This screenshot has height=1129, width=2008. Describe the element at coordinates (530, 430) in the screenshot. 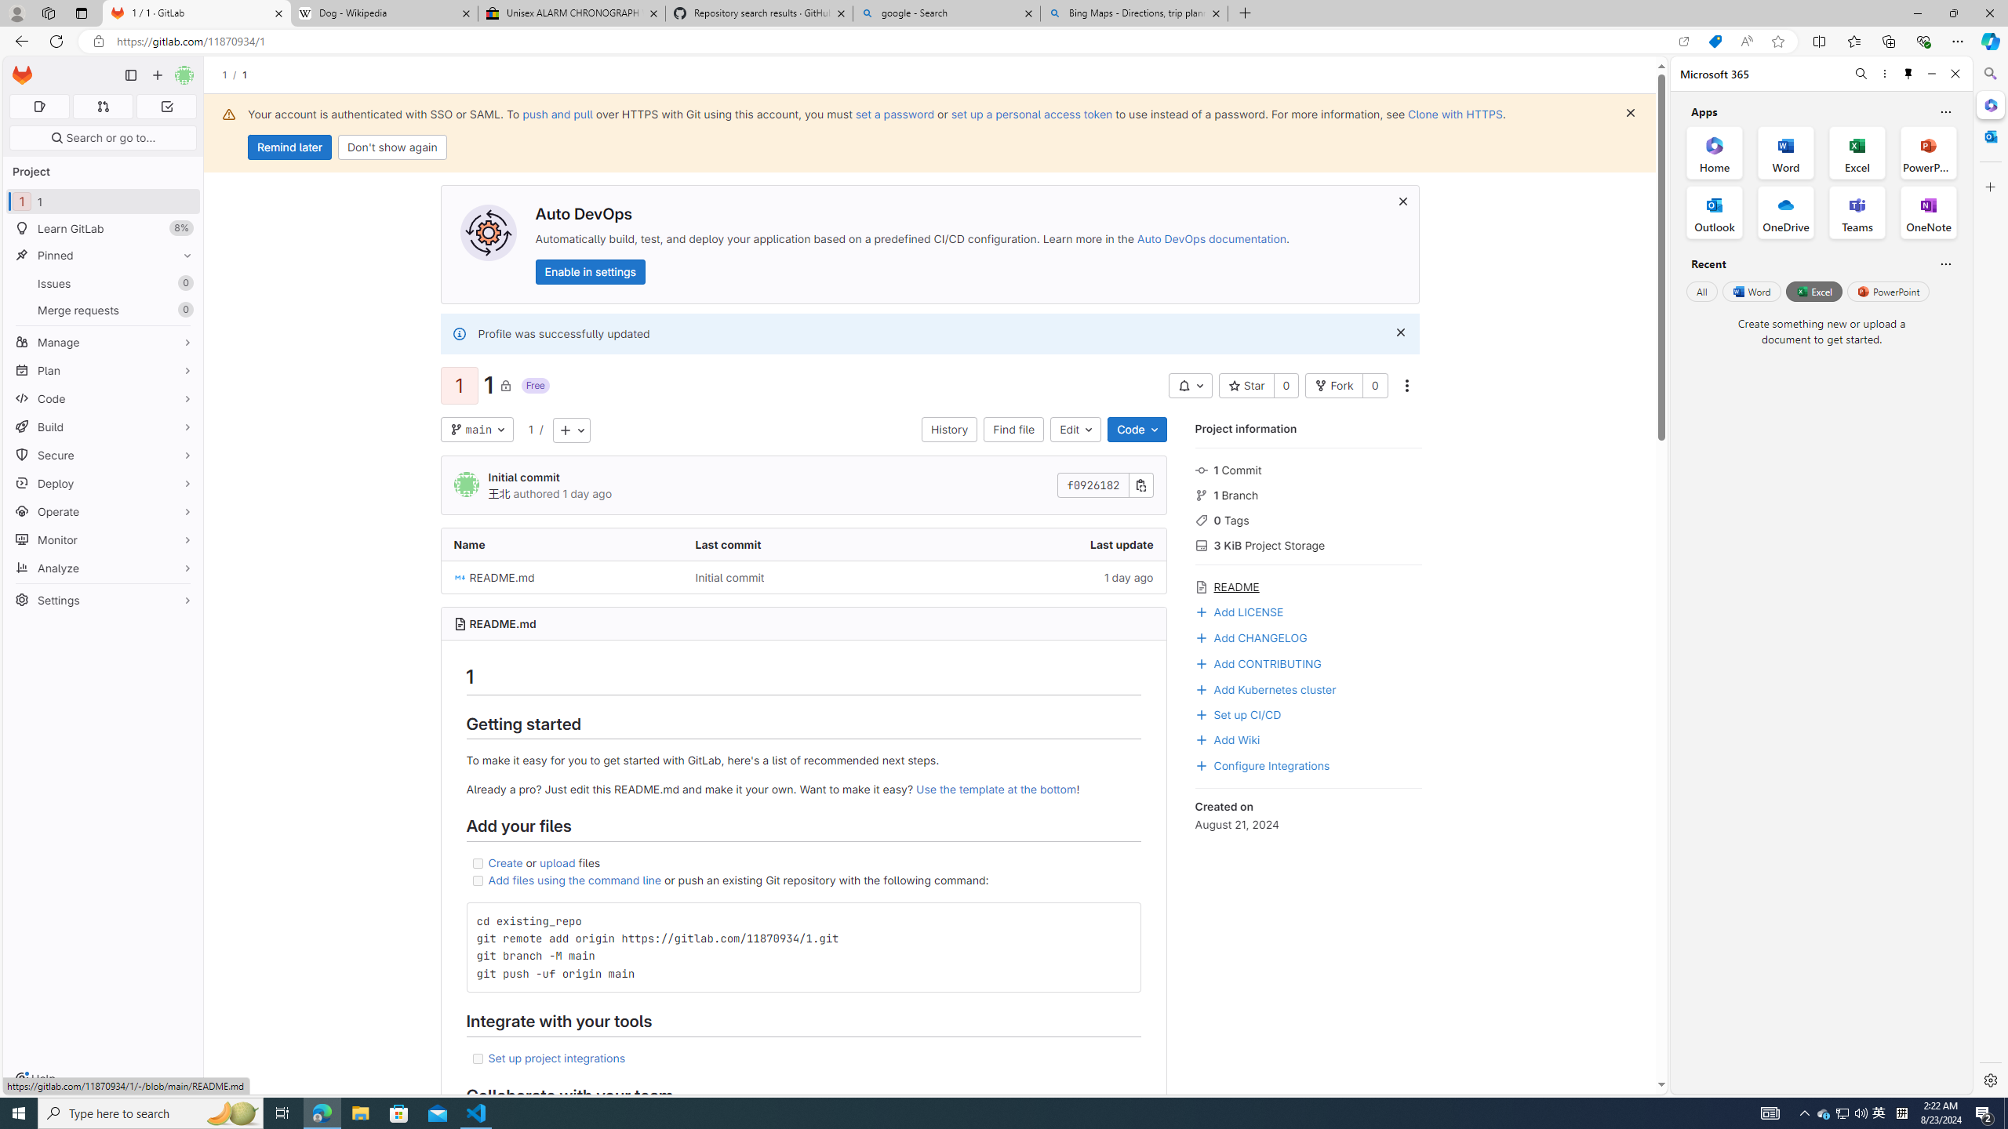

I see `1` at that location.